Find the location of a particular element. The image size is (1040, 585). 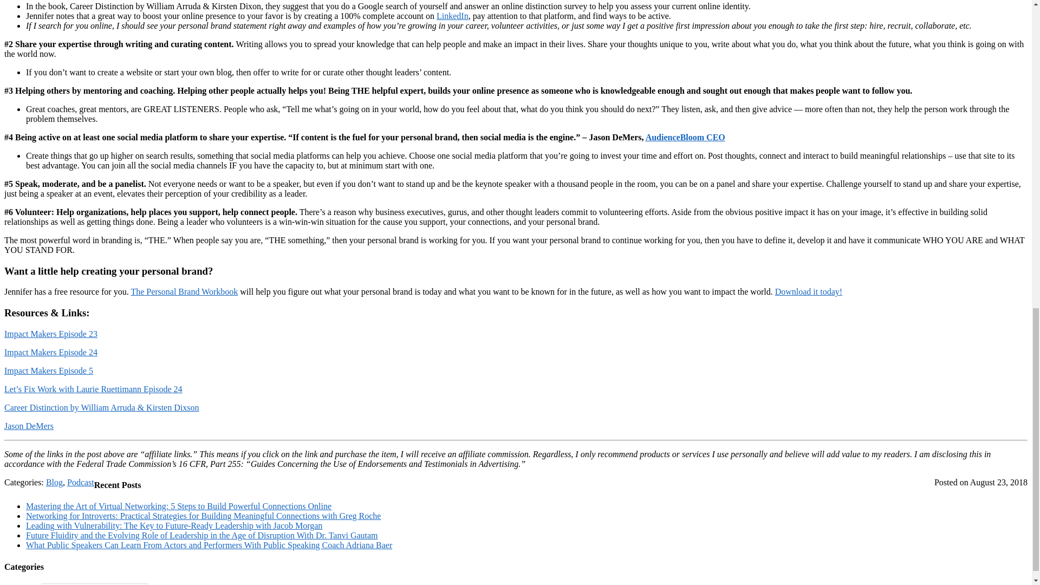

Impact Makers Episode 5 is located at coordinates (49, 370).